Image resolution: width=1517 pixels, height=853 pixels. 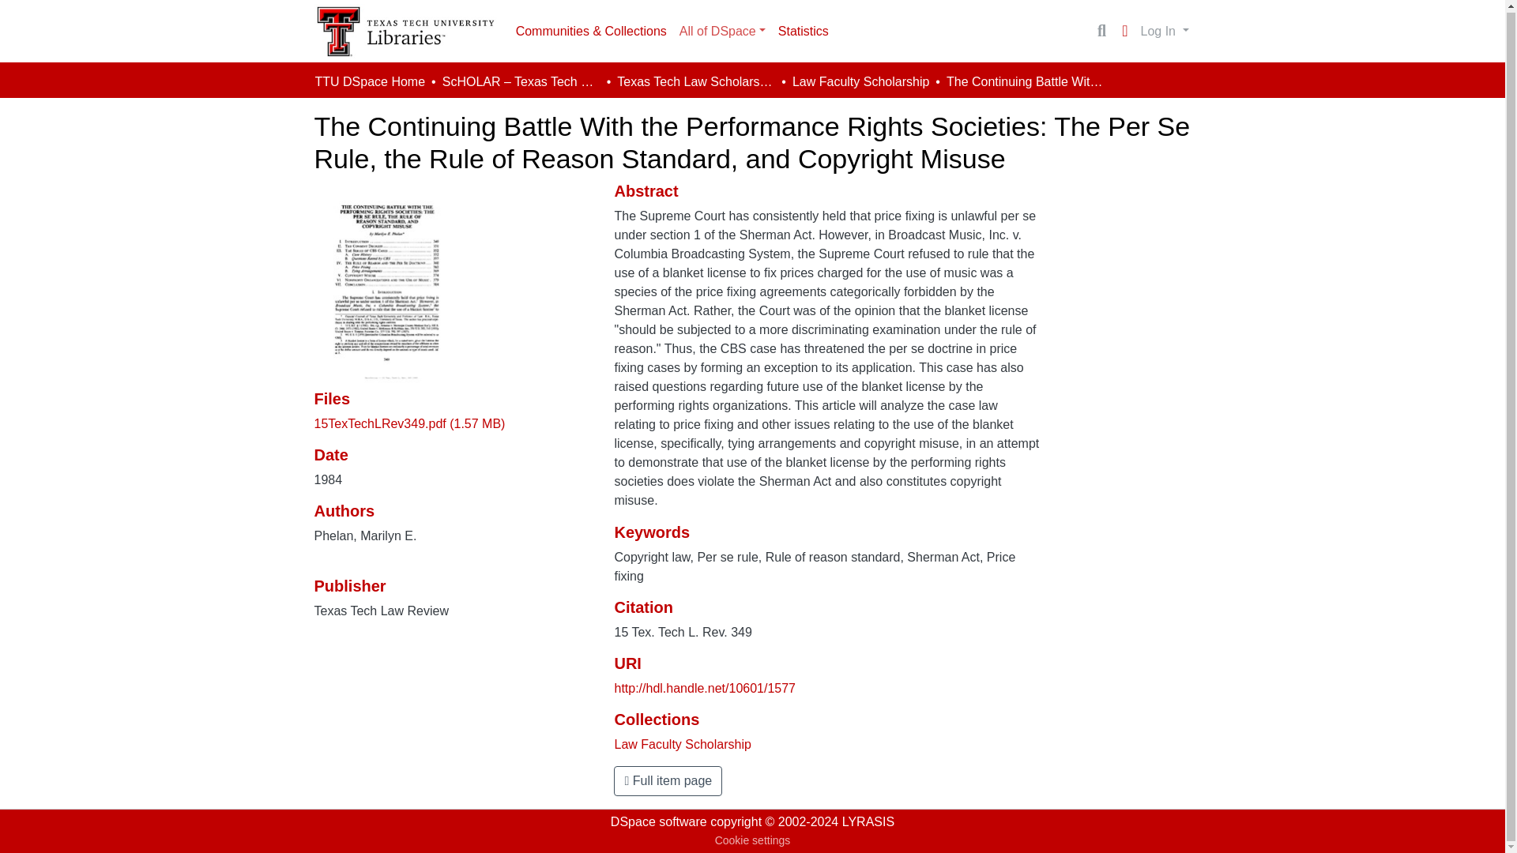 What do you see at coordinates (668, 780) in the screenshot?
I see `Full item page` at bounding box center [668, 780].